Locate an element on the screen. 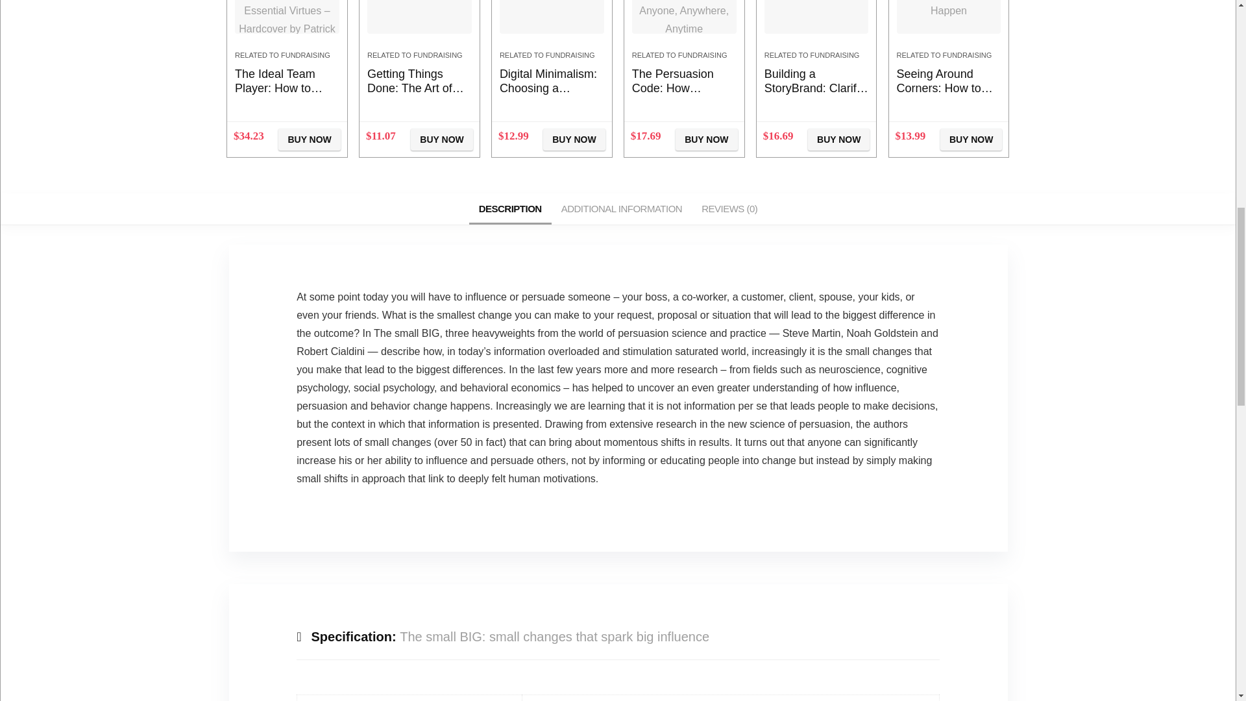 This screenshot has width=1246, height=701. BUY NOW is located at coordinates (574, 139).